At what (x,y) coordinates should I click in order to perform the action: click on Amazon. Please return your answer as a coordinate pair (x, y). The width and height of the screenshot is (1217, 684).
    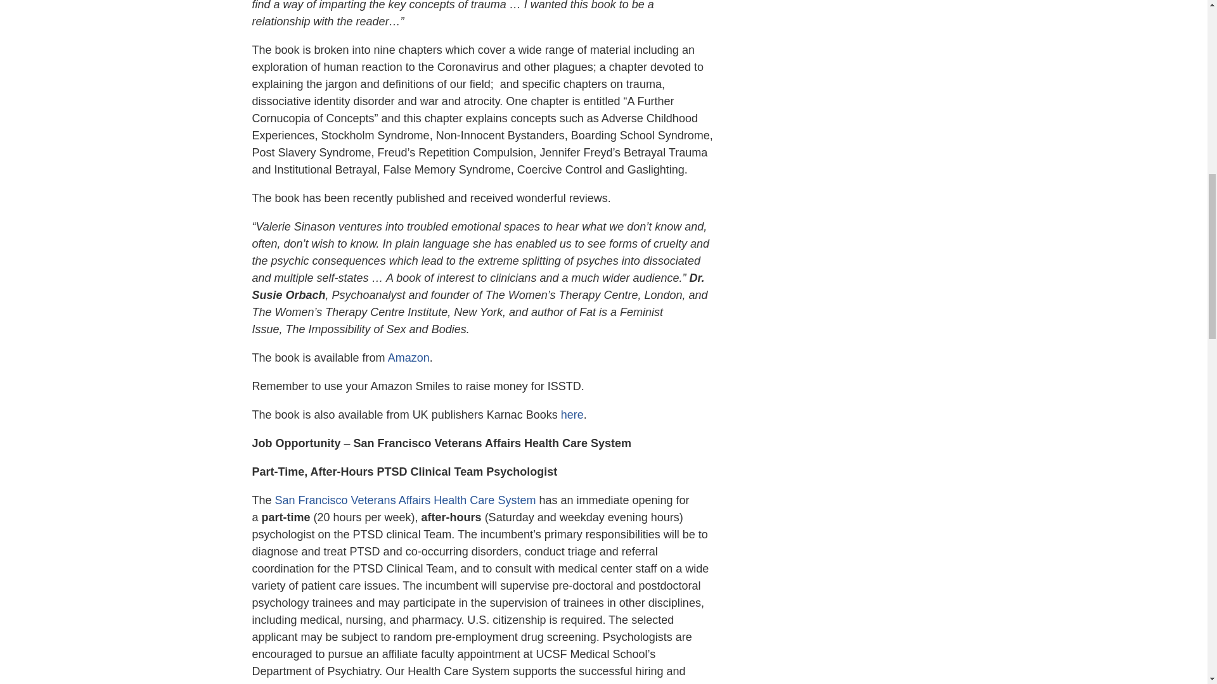
    Looking at the image, I should click on (408, 357).